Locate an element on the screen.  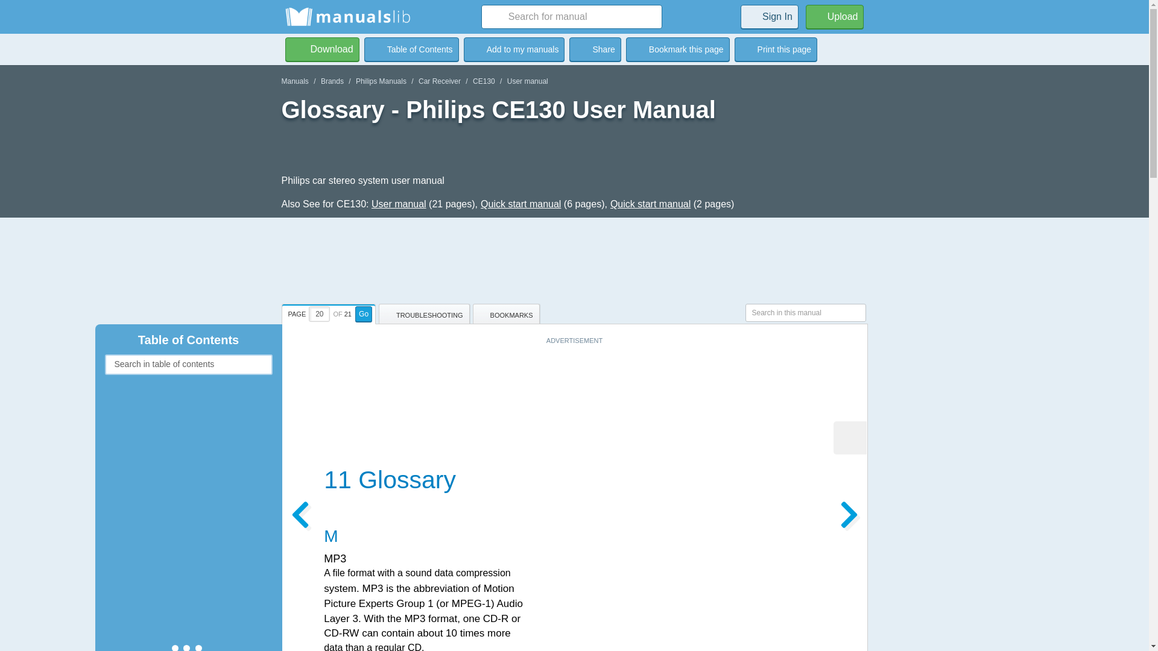
Bookmark this manual is located at coordinates (678, 49).